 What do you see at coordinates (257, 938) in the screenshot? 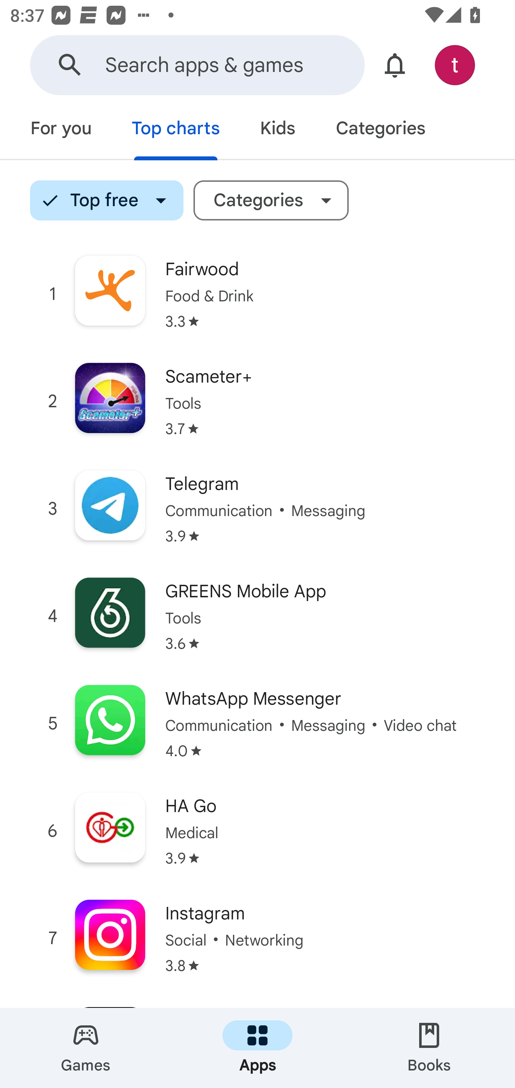
I see `7 Instagram
Social
Networking
Star rating: 3.8
` at bounding box center [257, 938].